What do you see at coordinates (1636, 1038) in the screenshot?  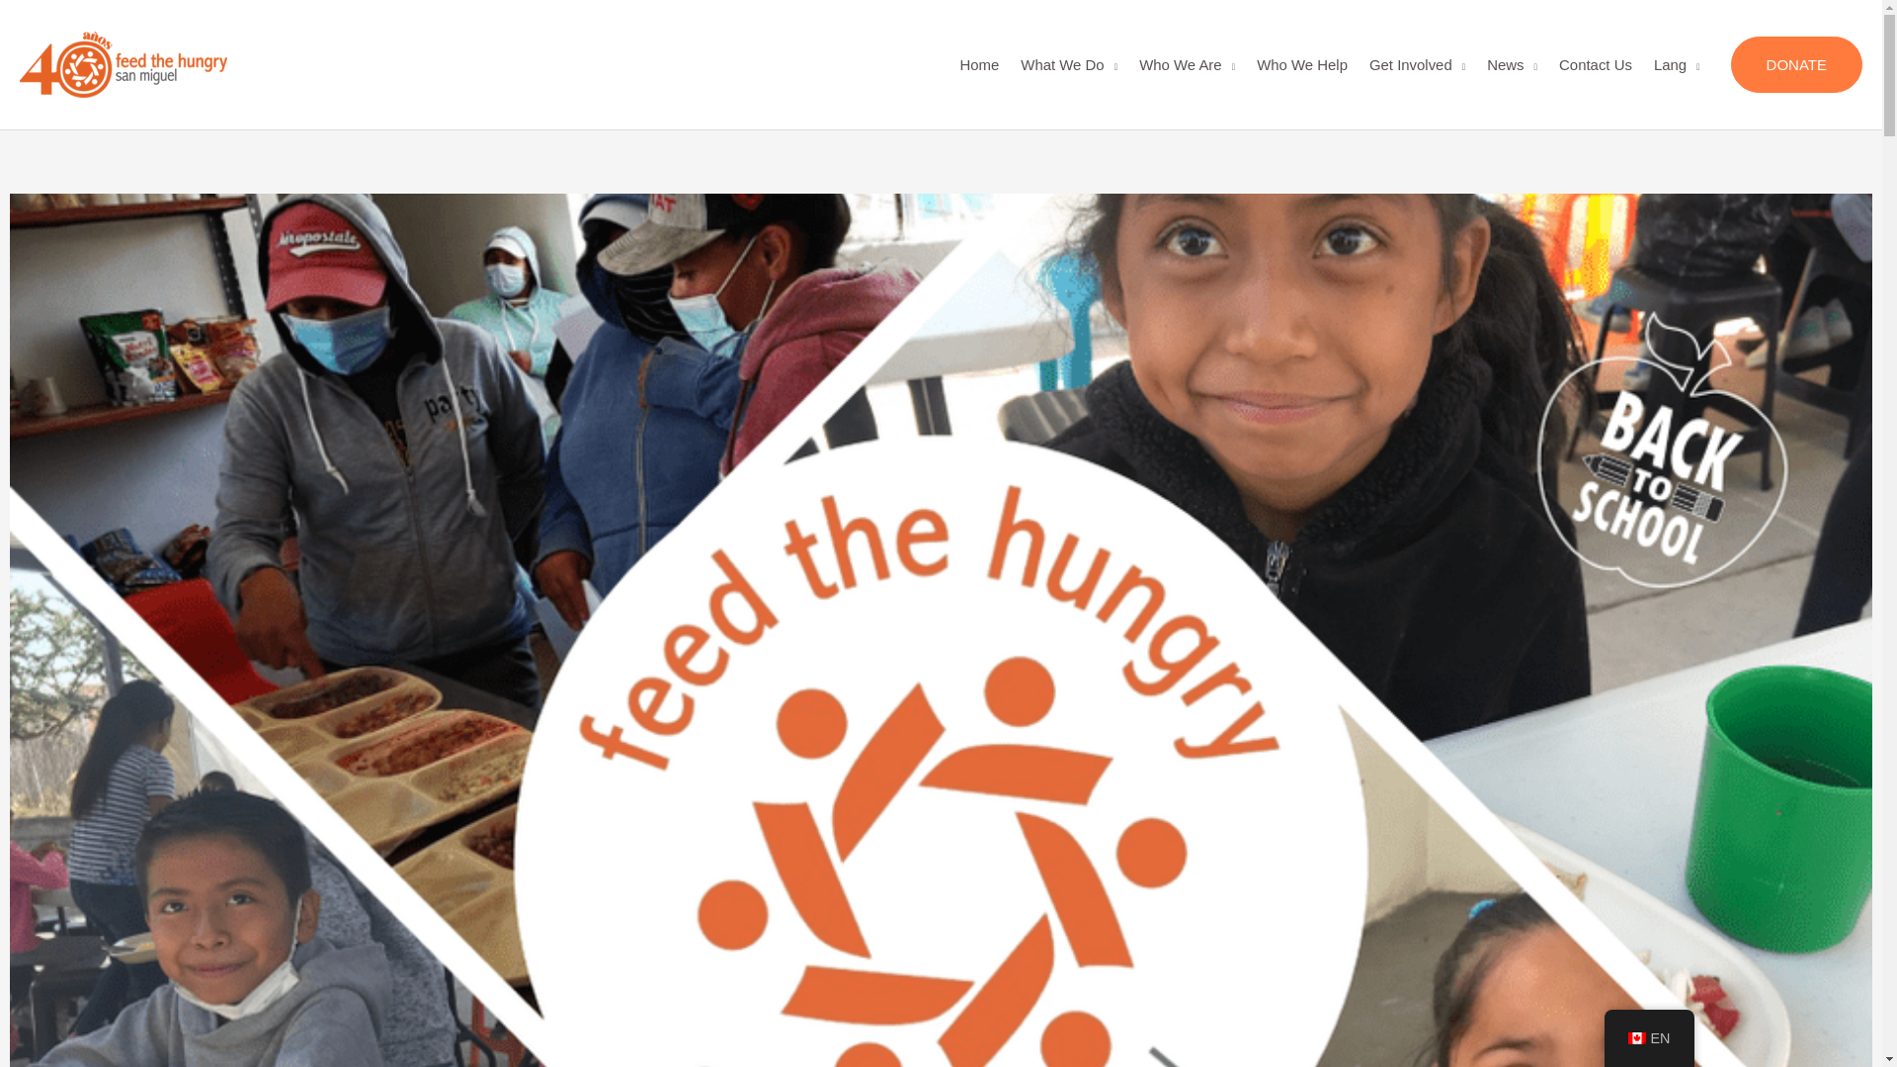 I see `English` at bounding box center [1636, 1038].